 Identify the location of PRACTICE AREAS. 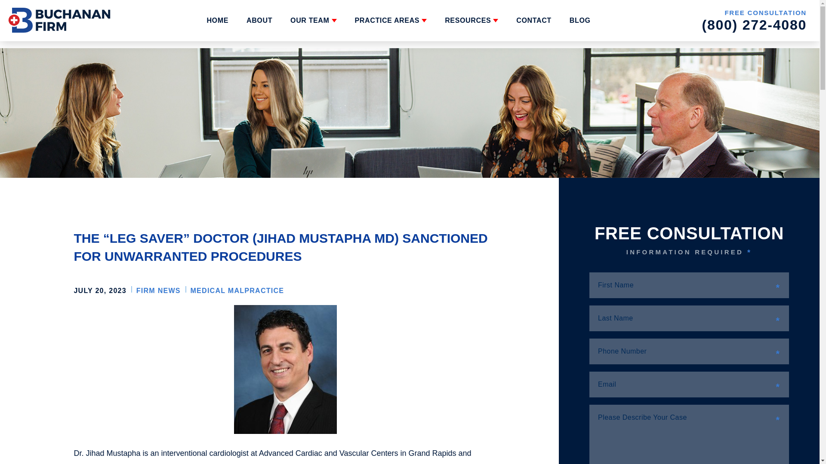
(391, 20).